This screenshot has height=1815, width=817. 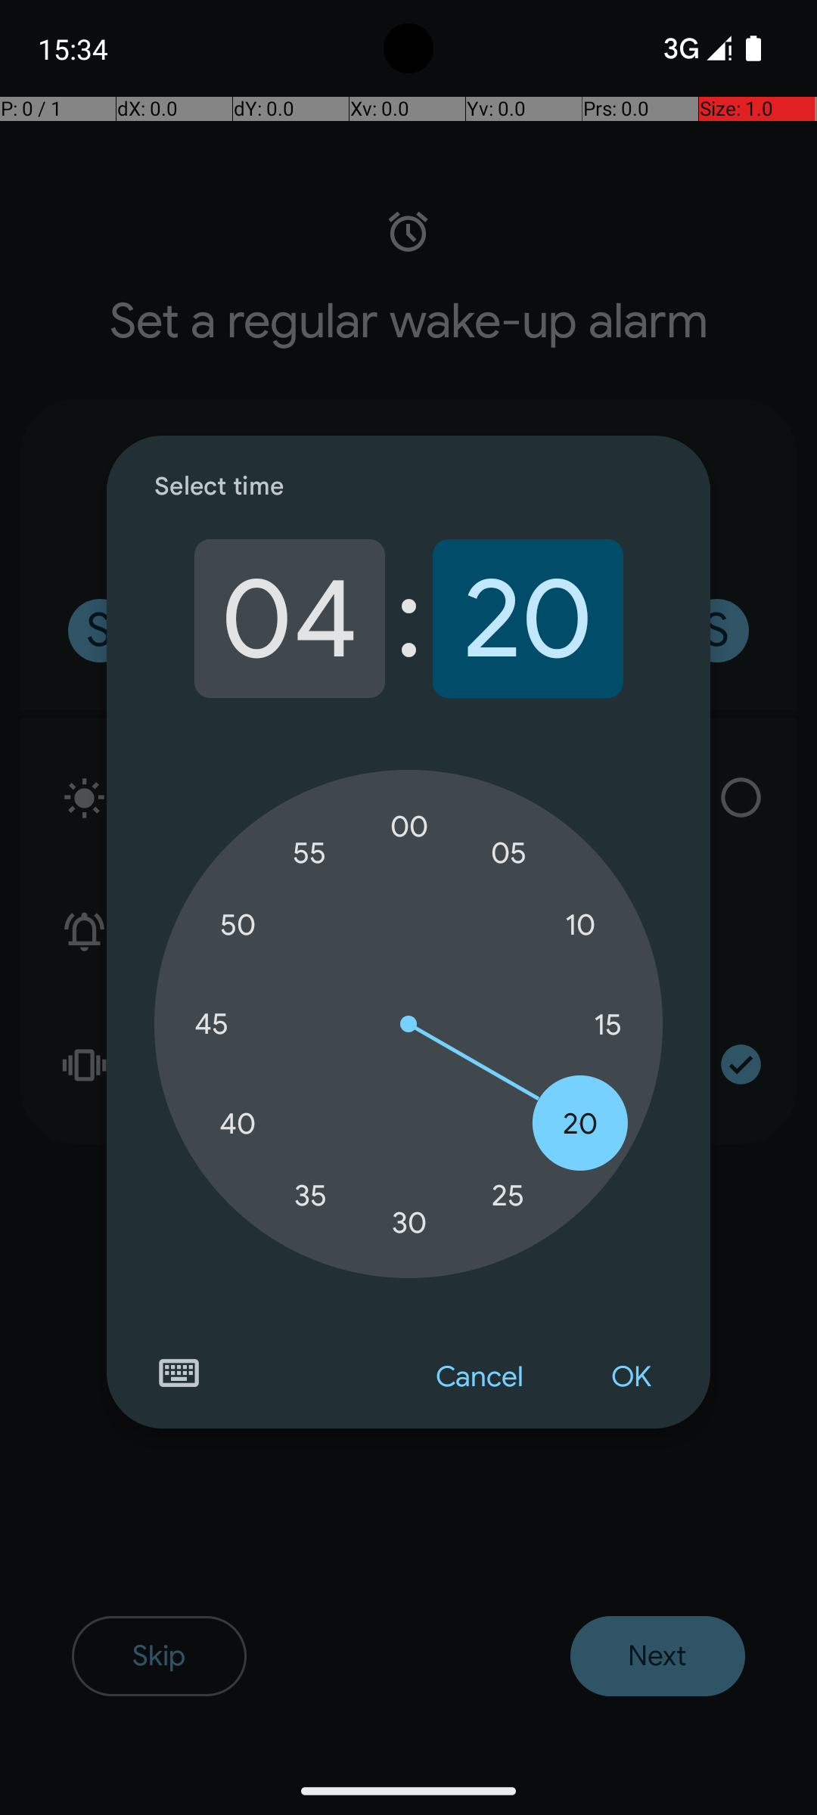 What do you see at coordinates (238, 1124) in the screenshot?
I see `40` at bounding box center [238, 1124].